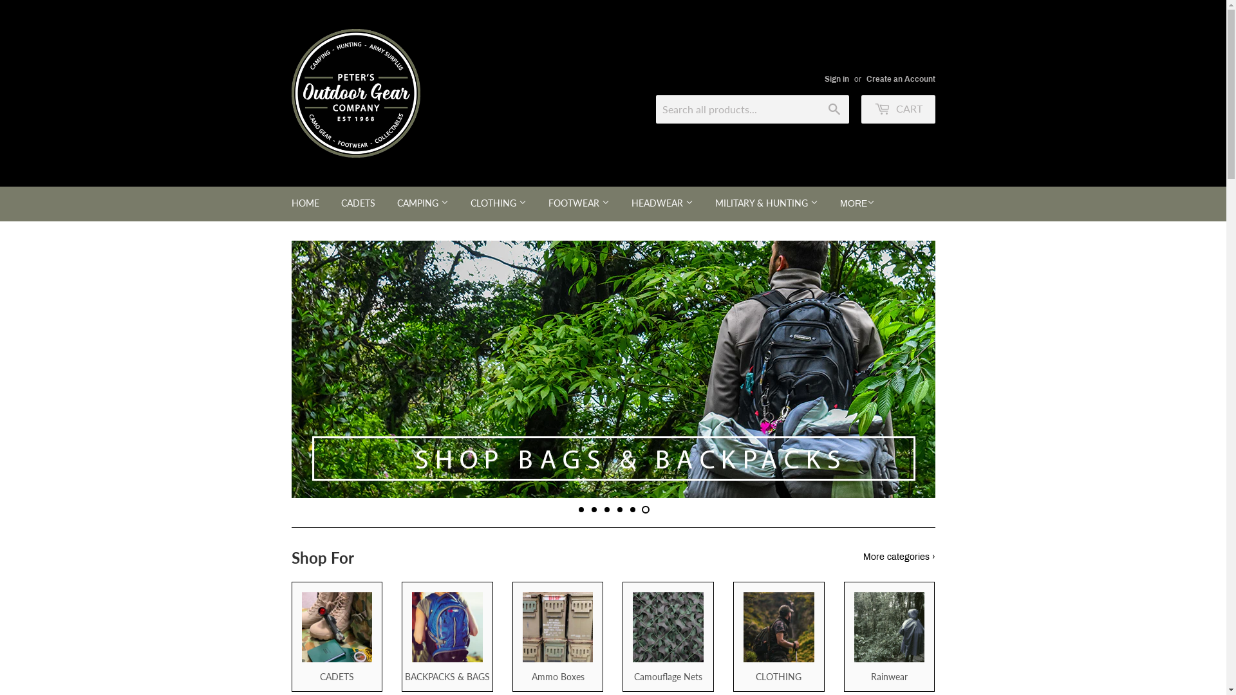 The image size is (1236, 695). What do you see at coordinates (857, 204) in the screenshot?
I see `MORE` at bounding box center [857, 204].